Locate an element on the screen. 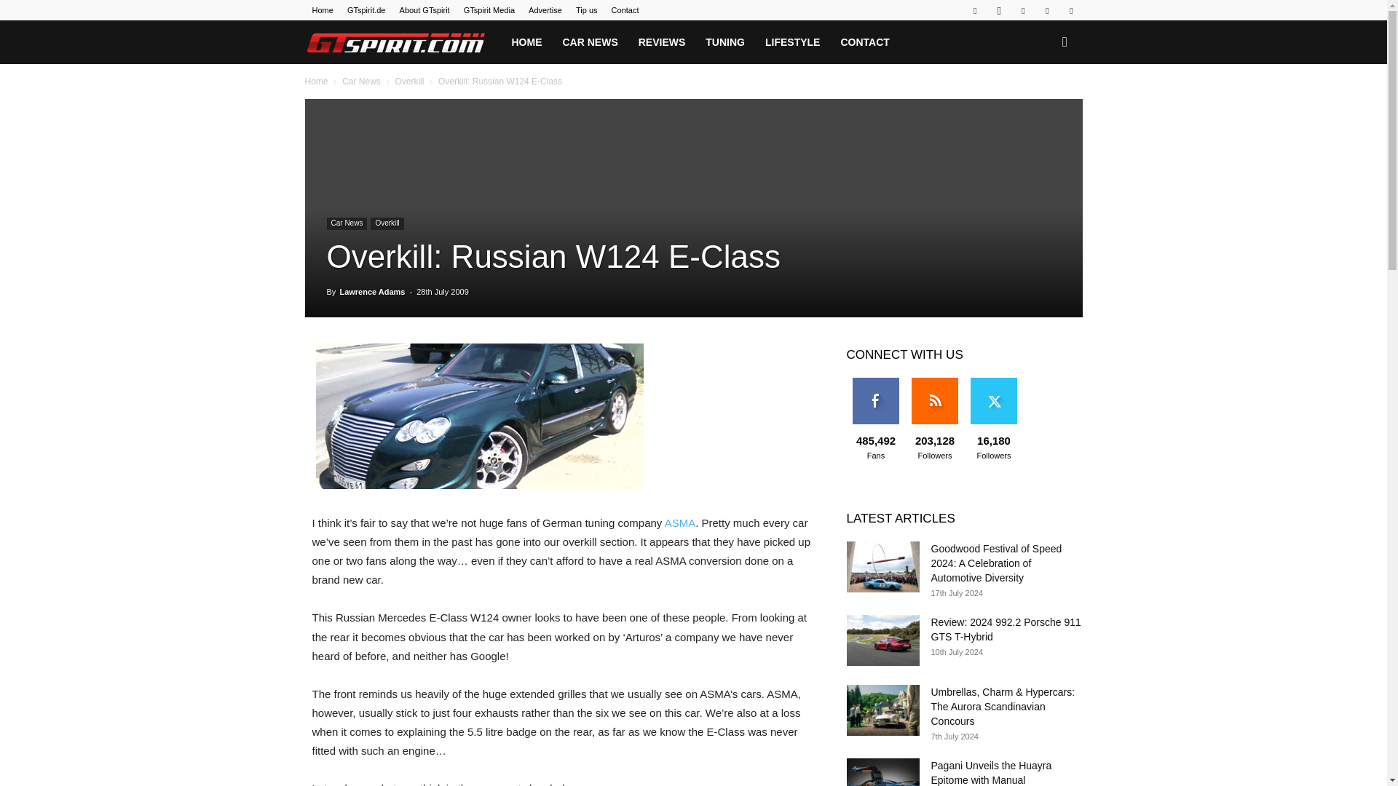  Car News is located at coordinates (361, 81).